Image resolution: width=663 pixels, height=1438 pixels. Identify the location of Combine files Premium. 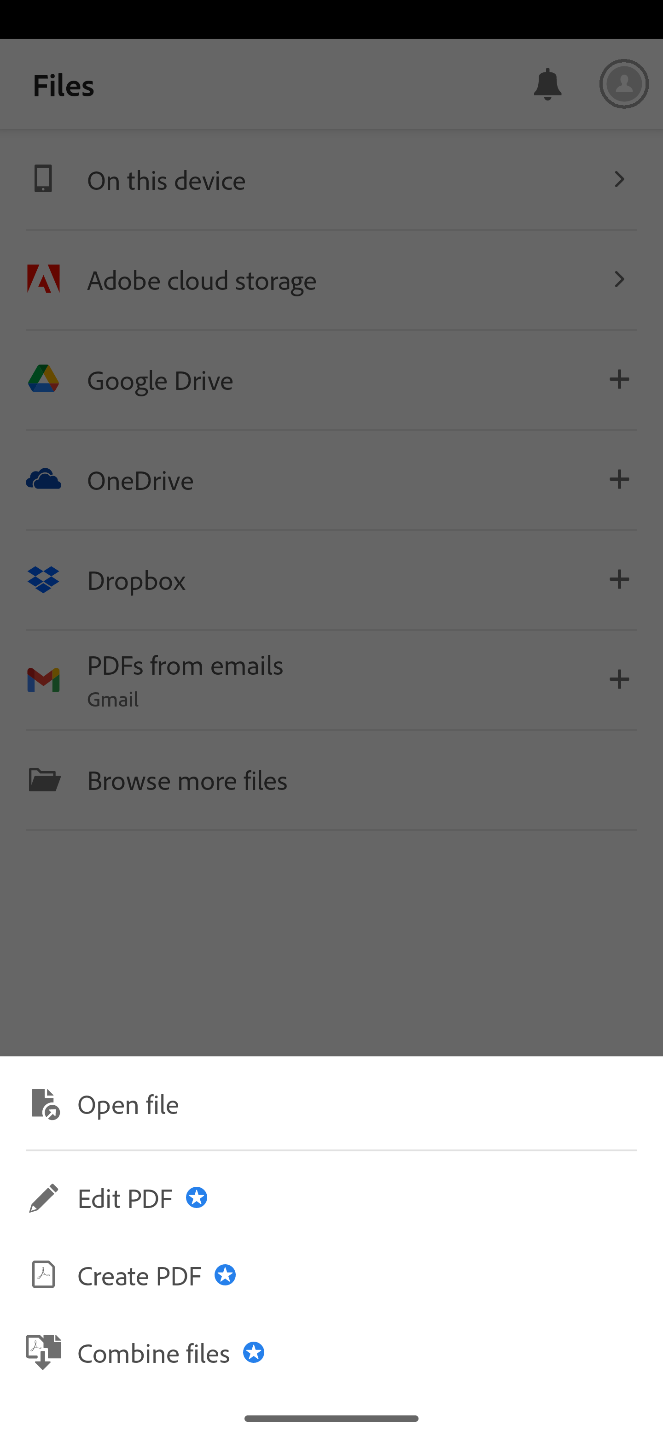
(331, 1351).